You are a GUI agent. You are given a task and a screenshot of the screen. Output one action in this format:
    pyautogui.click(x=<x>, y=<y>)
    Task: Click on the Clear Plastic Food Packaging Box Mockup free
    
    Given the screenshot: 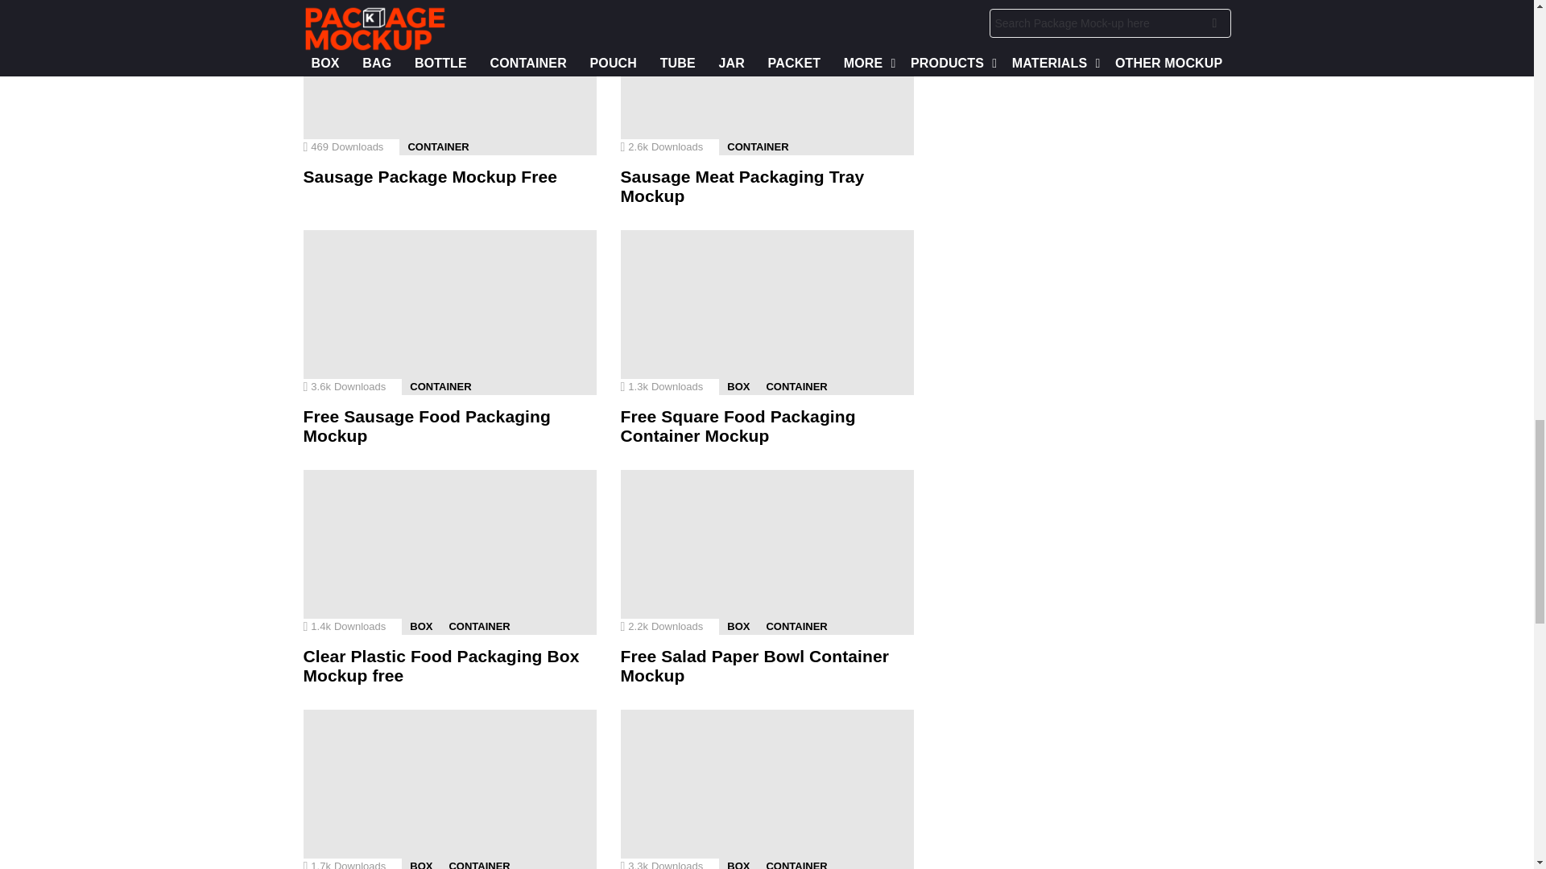 What is the action you would take?
    pyautogui.click(x=449, y=552)
    